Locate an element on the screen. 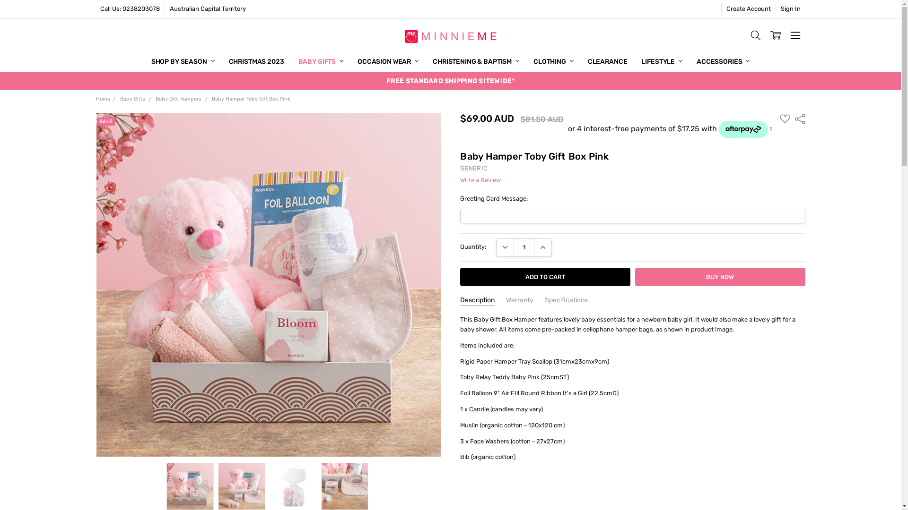 Image resolution: width=908 pixels, height=510 pixels. OCCASION WEAR is located at coordinates (388, 62).